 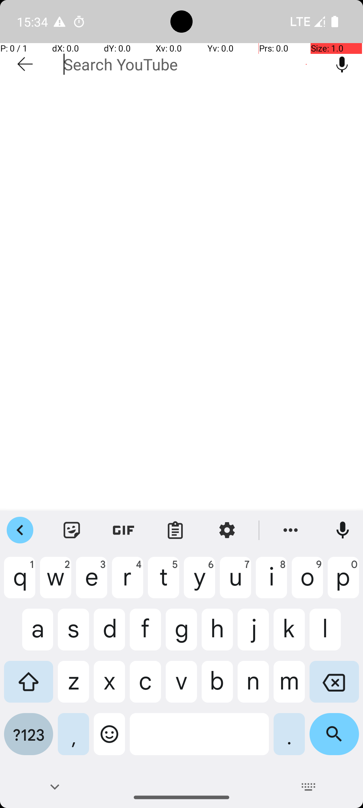 I want to click on b, so click(x=217, y=687).